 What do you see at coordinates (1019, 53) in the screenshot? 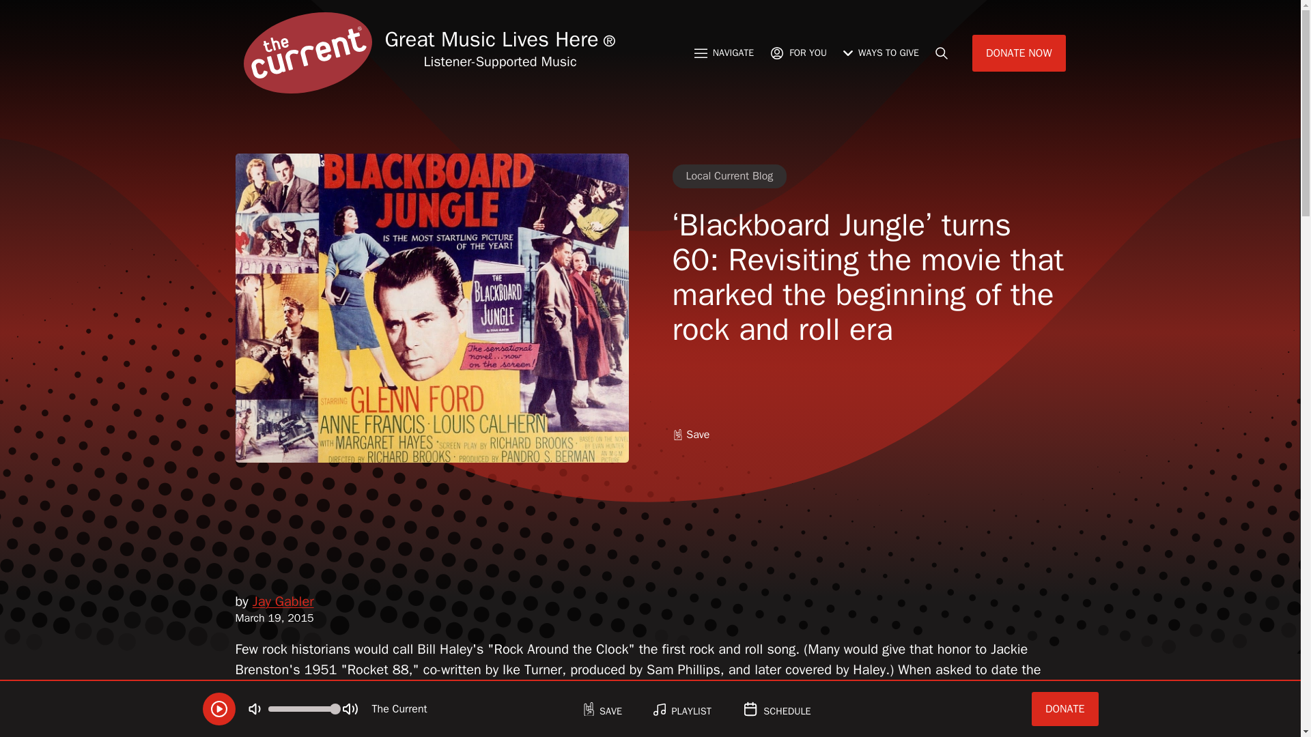
I see `DONATE NOW` at bounding box center [1019, 53].